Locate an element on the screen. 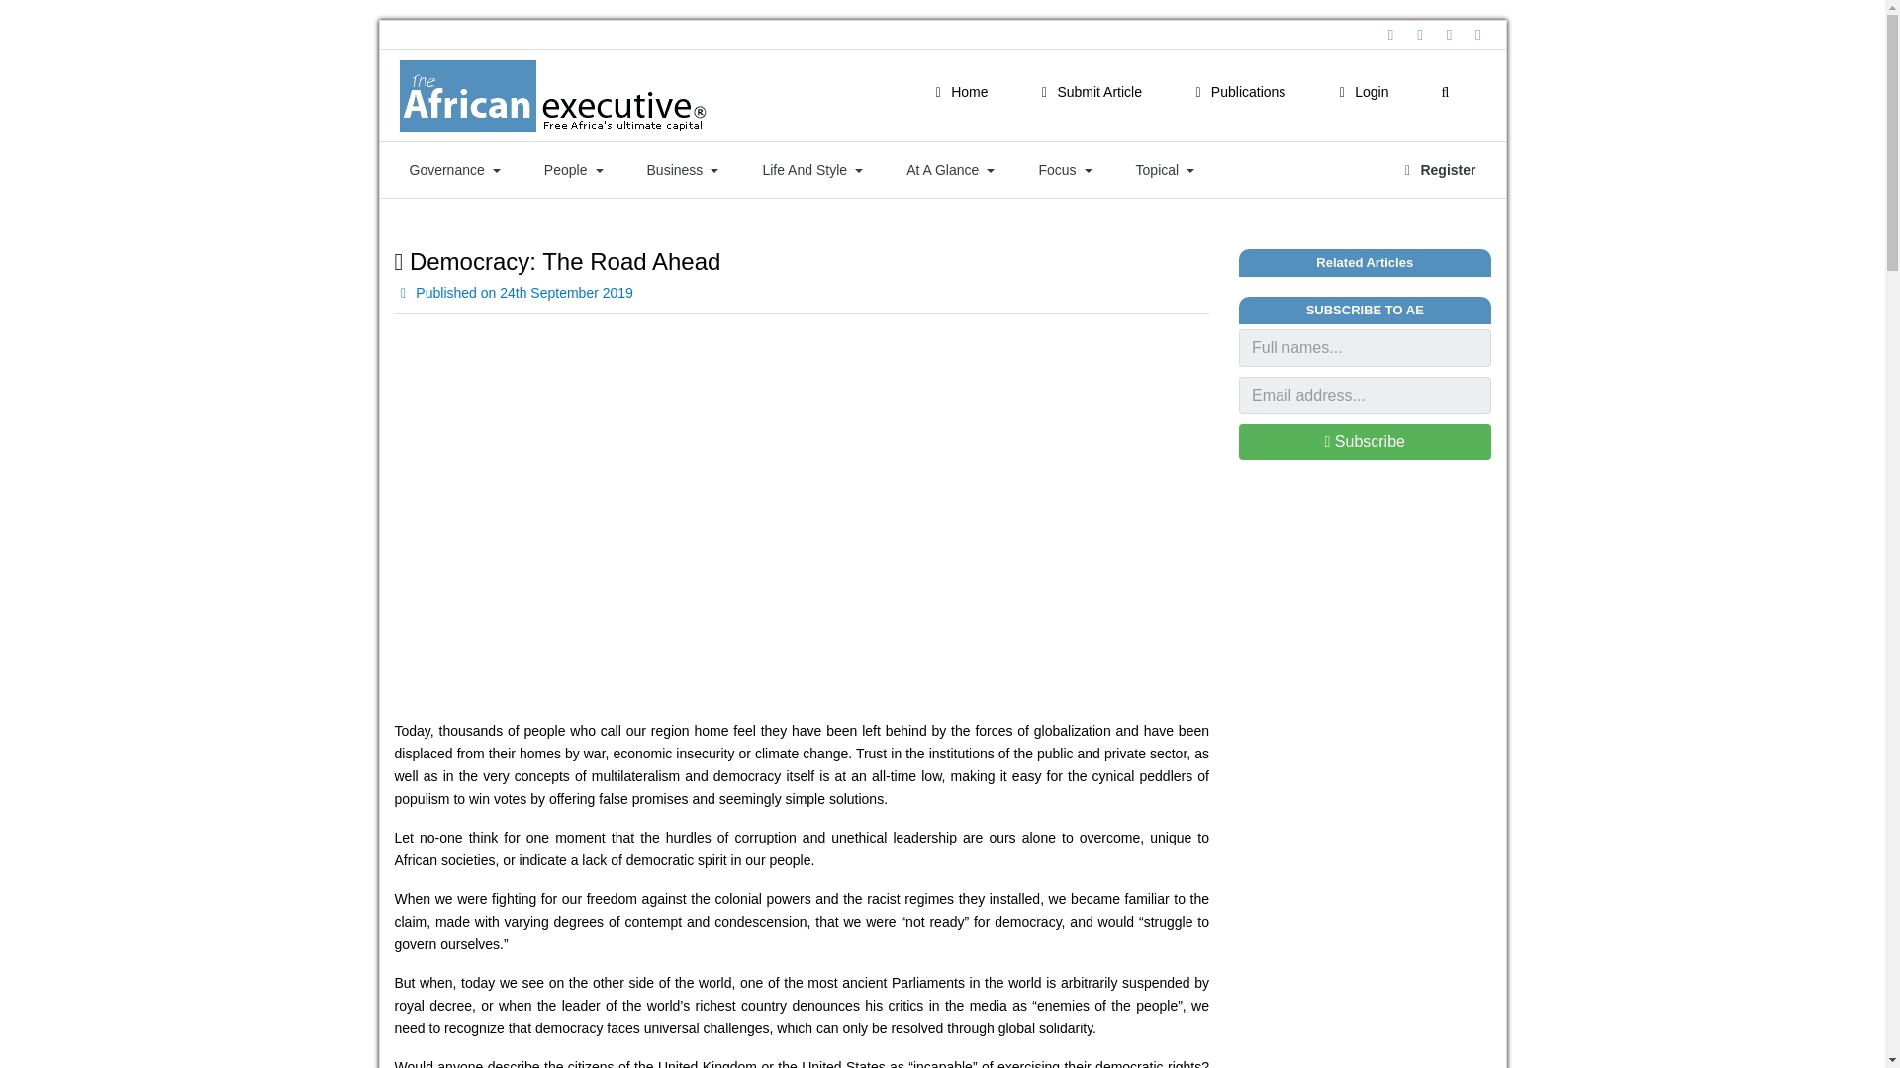 The width and height of the screenshot is (1900, 1068). Home is located at coordinates (958, 93).